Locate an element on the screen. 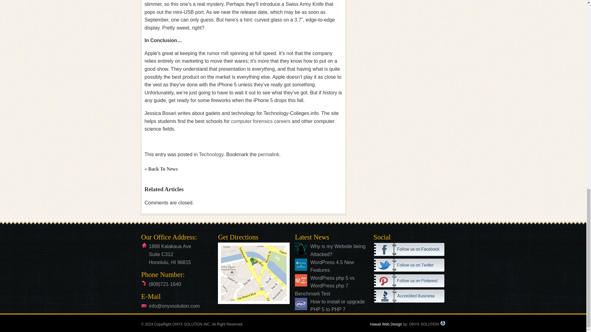  computer forensics careers is located at coordinates (261, 121).